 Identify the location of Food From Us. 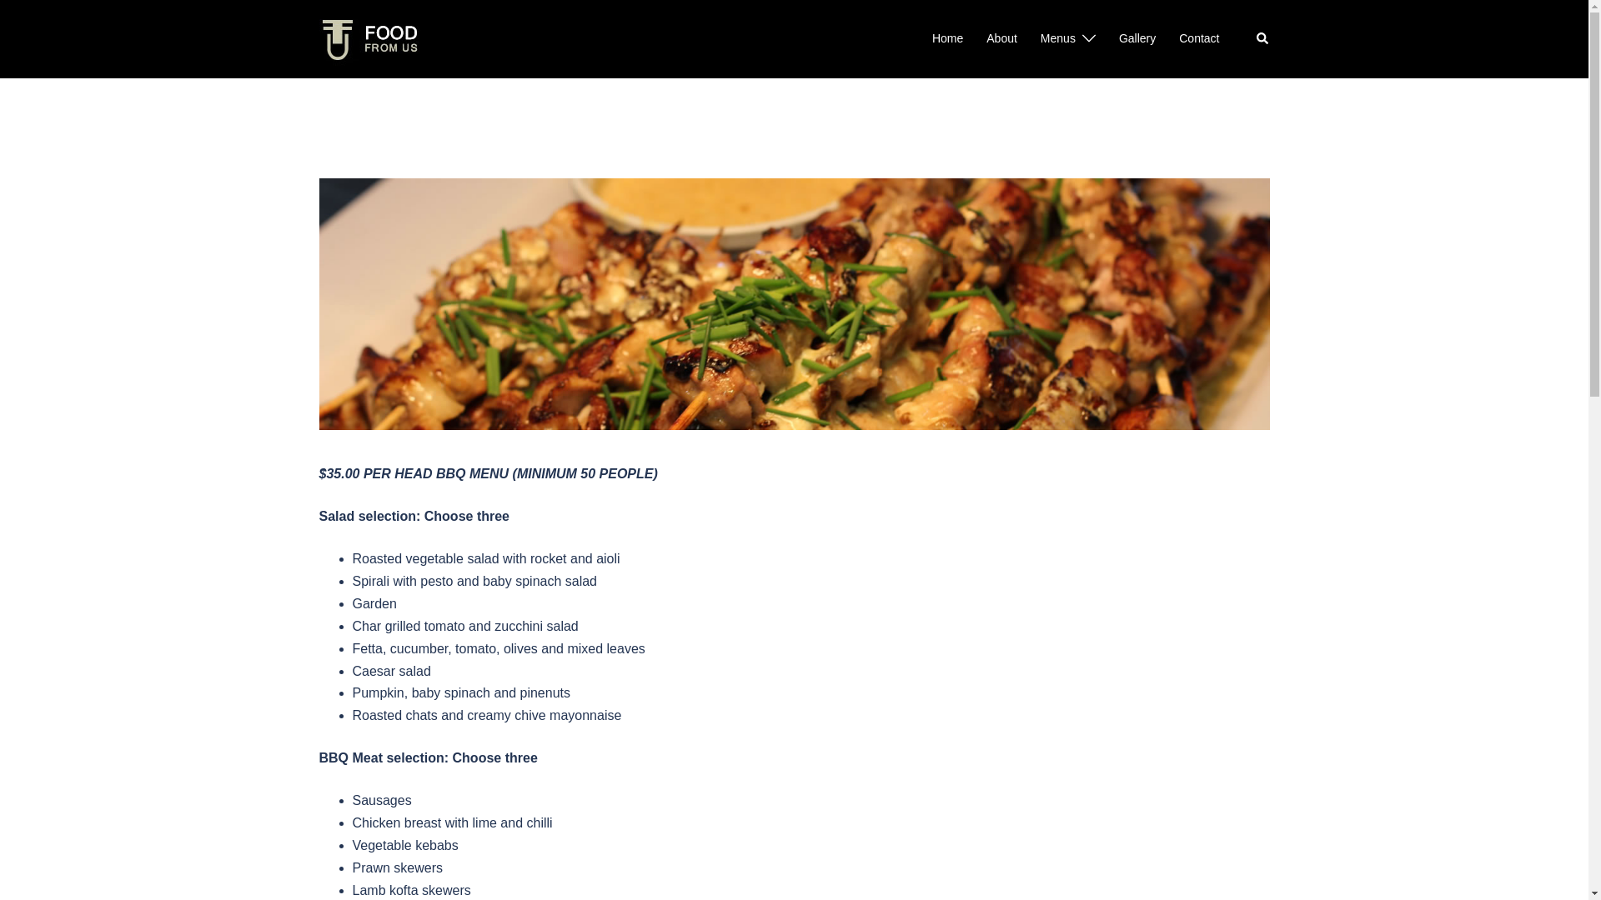
(369, 38).